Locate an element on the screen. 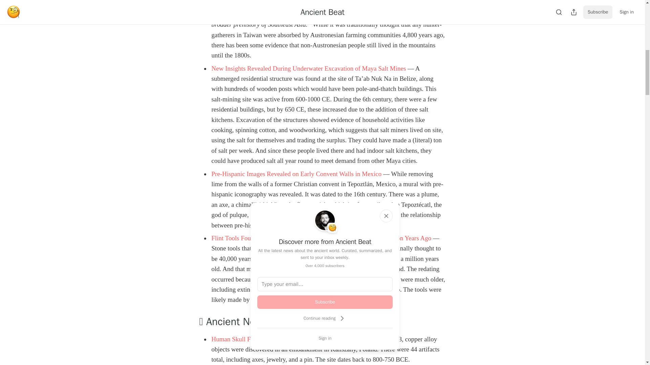 The width and height of the screenshot is (650, 365). Human Skull Found at Site of Bronze Age Treasure Discovery is located at coordinates (291, 339).